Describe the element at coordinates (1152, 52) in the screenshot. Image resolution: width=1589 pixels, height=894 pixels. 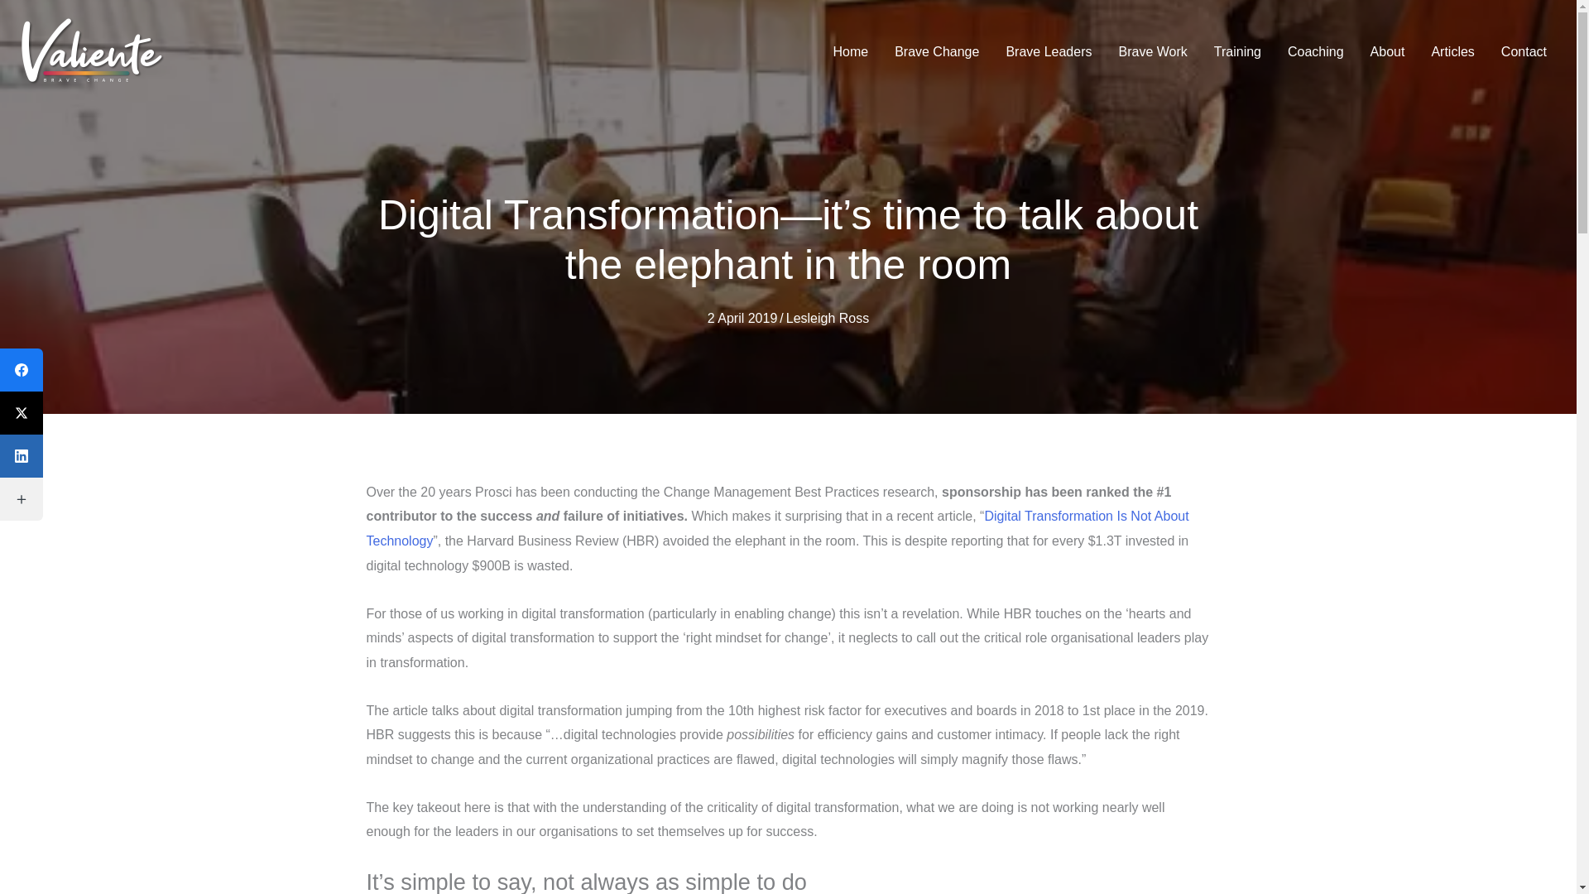
I see `Brave Work` at that location.